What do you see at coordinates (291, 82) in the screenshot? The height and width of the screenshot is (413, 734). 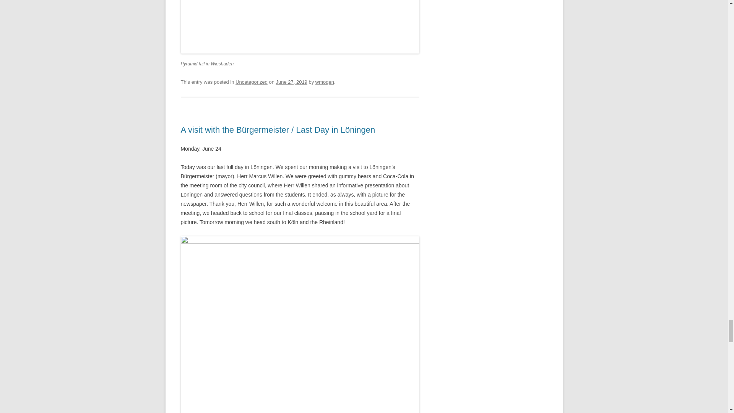 I see `12:52 pm` at bounding box center [291, 82].